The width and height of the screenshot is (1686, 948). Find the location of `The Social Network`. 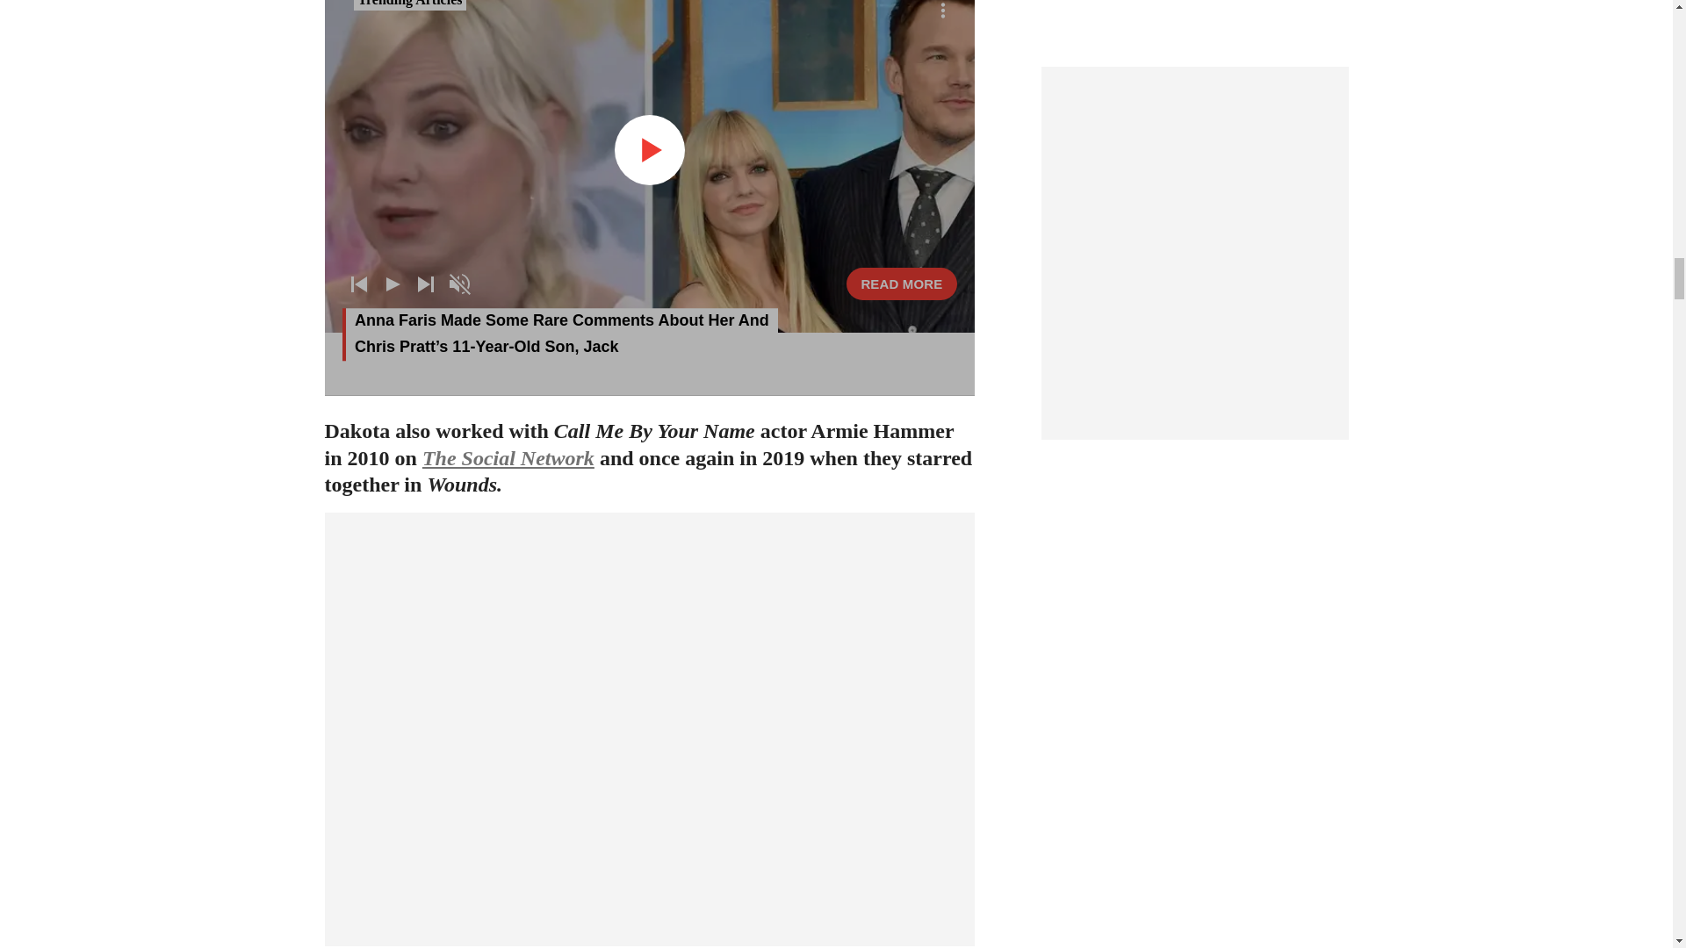

The Social Network is located at coordinates (508, 457).